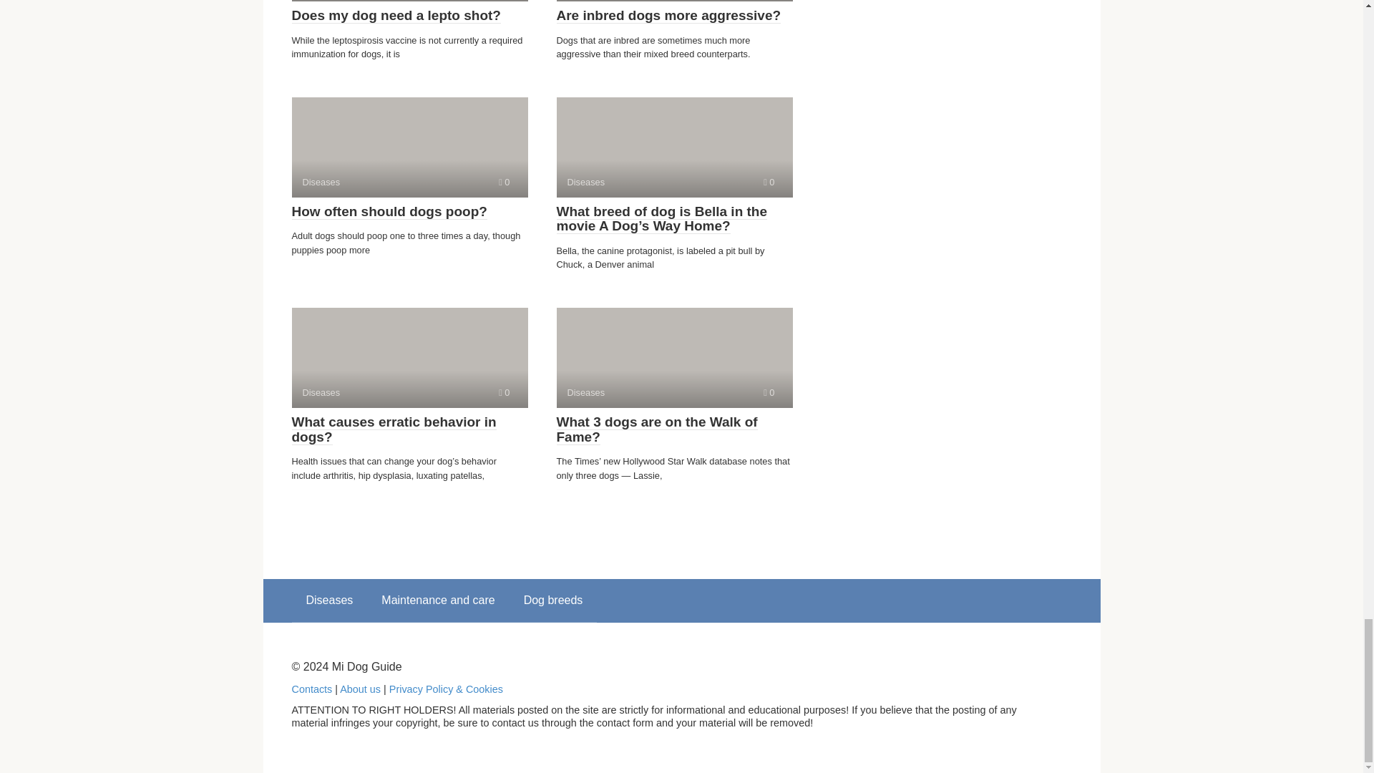 This screenshot has height=773, width=1374. I want to click on Comments, so click(504, 392).